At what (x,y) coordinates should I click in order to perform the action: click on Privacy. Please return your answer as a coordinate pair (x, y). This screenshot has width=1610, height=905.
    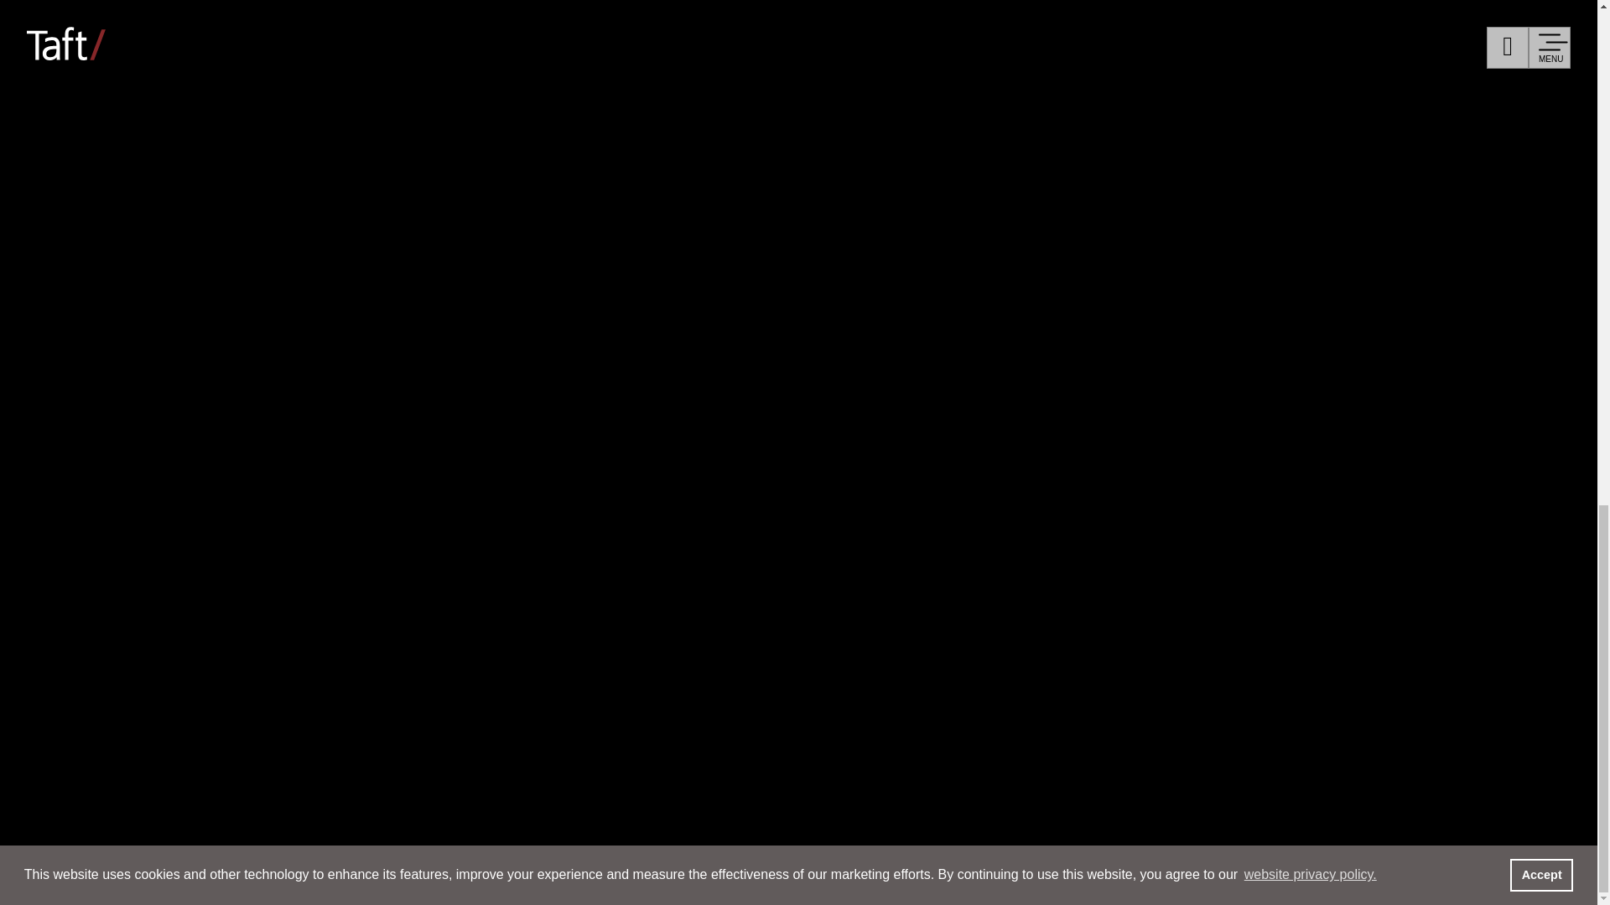
    Looking at the image, I should click on (1109, 429).